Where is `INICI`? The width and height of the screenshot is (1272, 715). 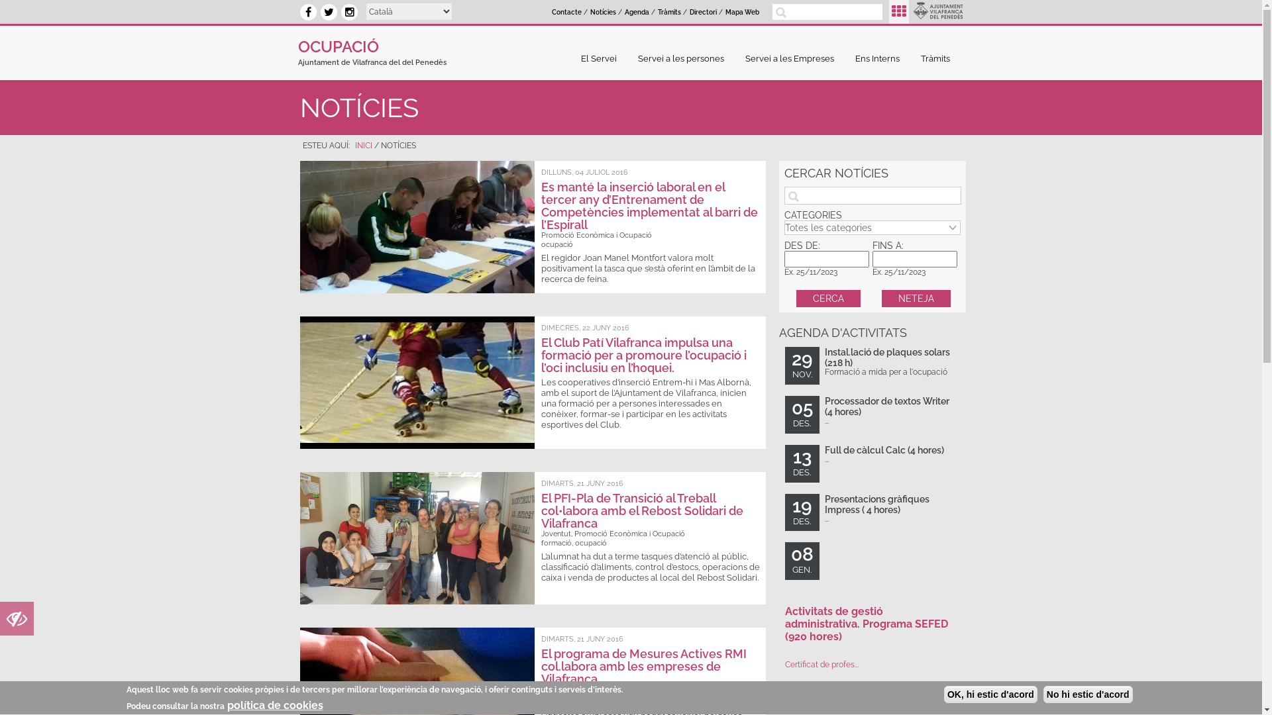 INICI is located at coordinates (364, 146).